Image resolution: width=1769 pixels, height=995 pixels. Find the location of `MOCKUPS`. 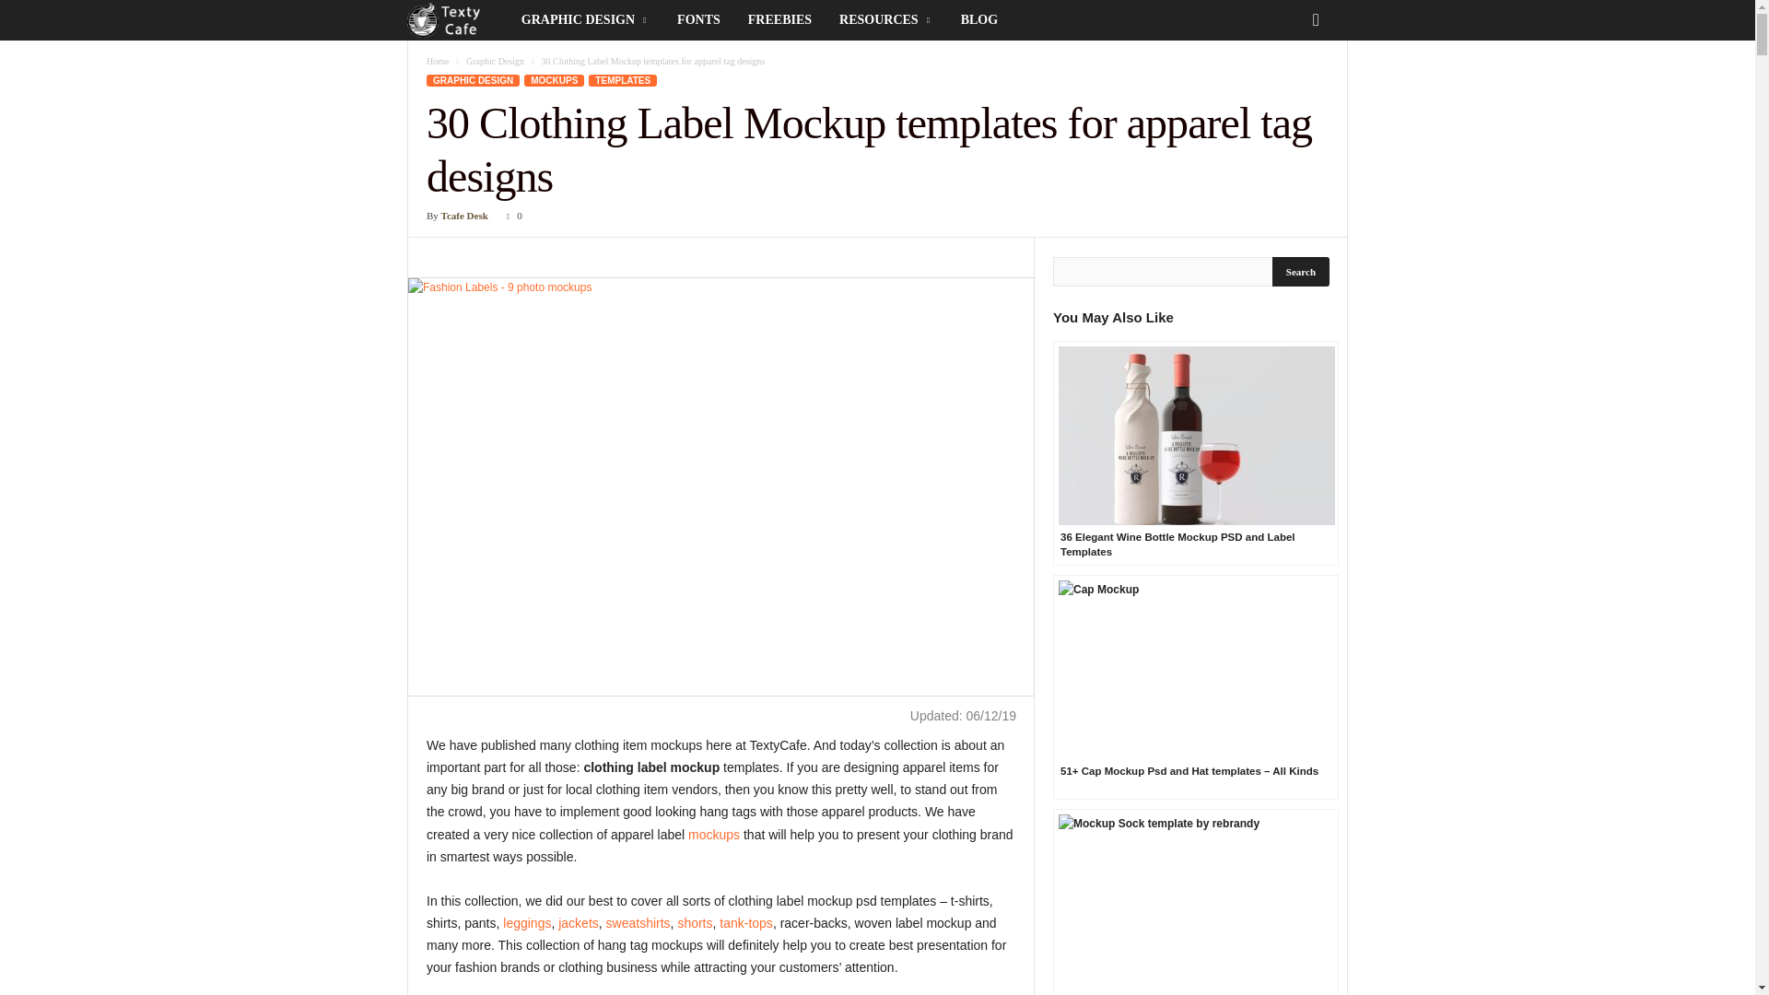

MOCKUPS is located at coordinates (553, 80).